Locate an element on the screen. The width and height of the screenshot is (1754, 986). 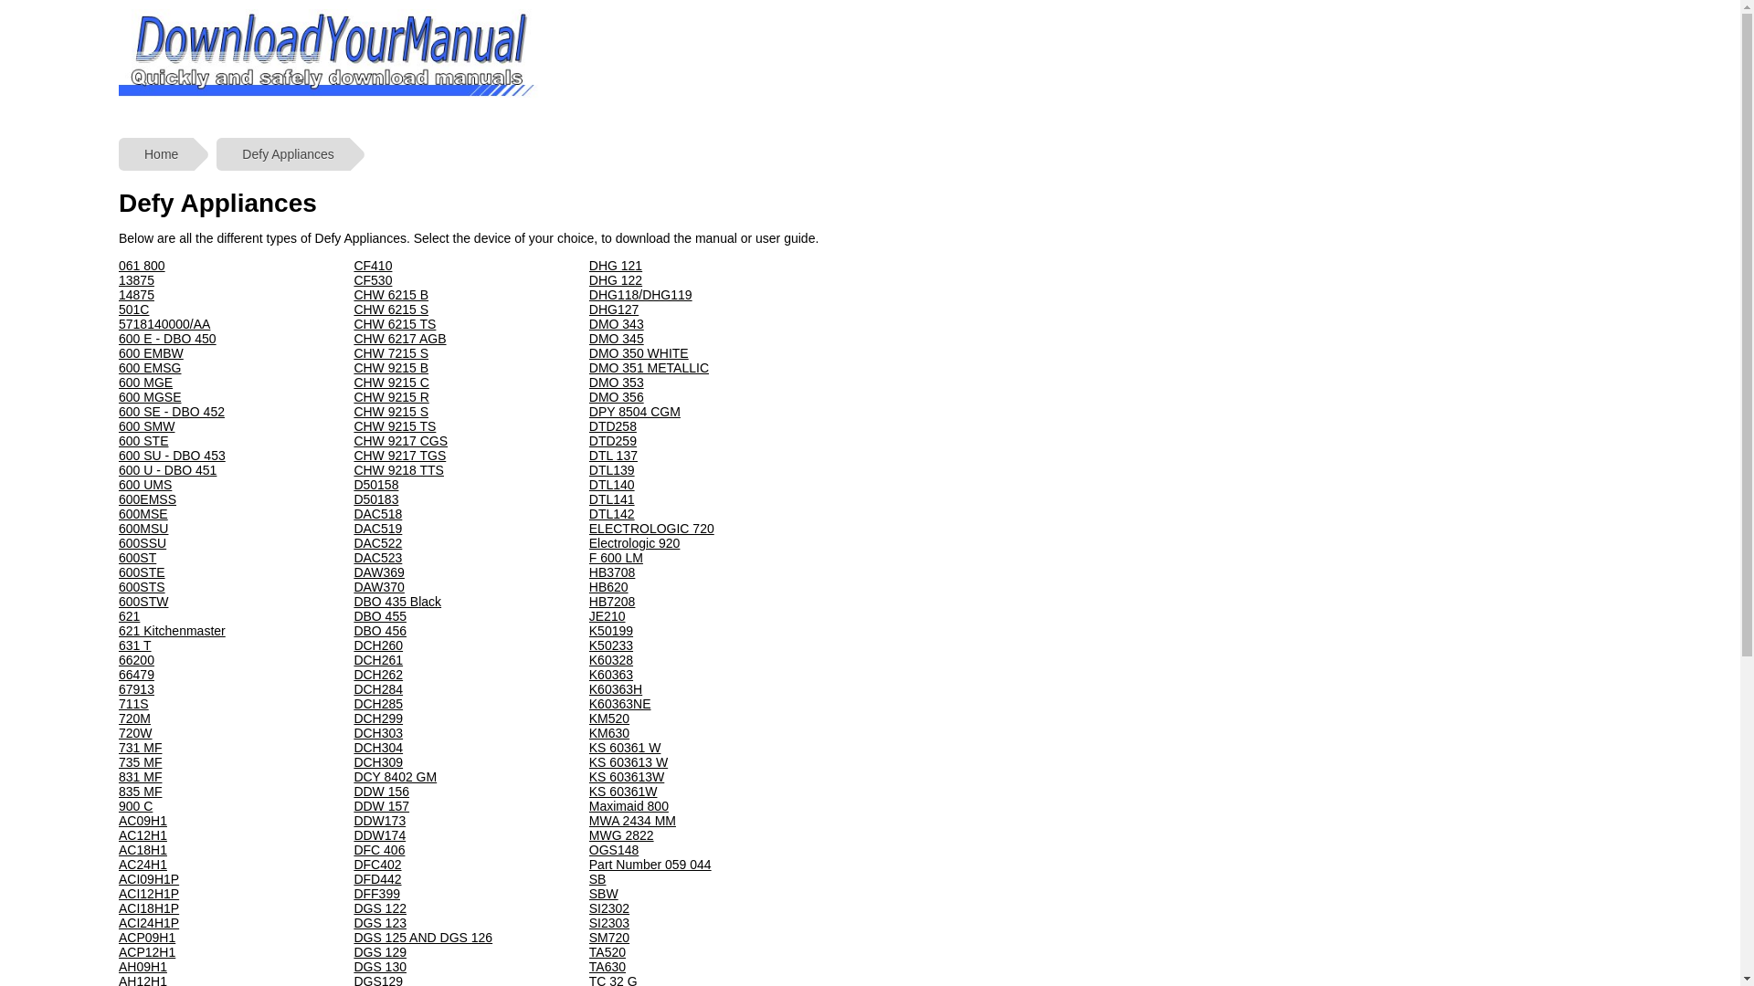
ACI18H1P is located at coordinates (149, 908).